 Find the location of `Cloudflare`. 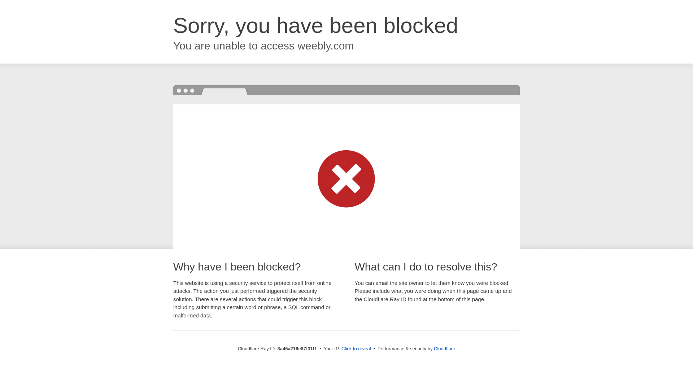

Cloudflare is located at coordinates (444, 348).